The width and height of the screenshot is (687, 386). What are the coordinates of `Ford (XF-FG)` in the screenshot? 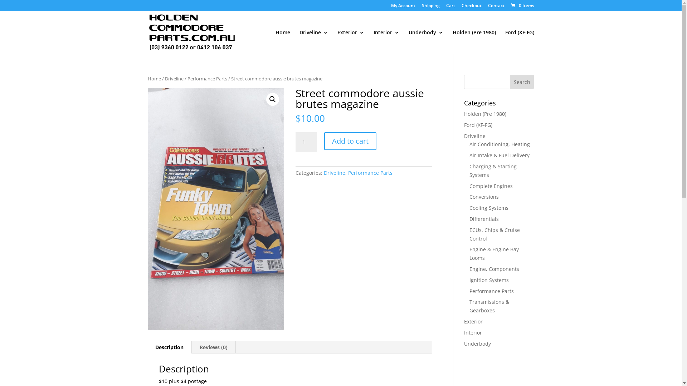 It's located at (478, 125).